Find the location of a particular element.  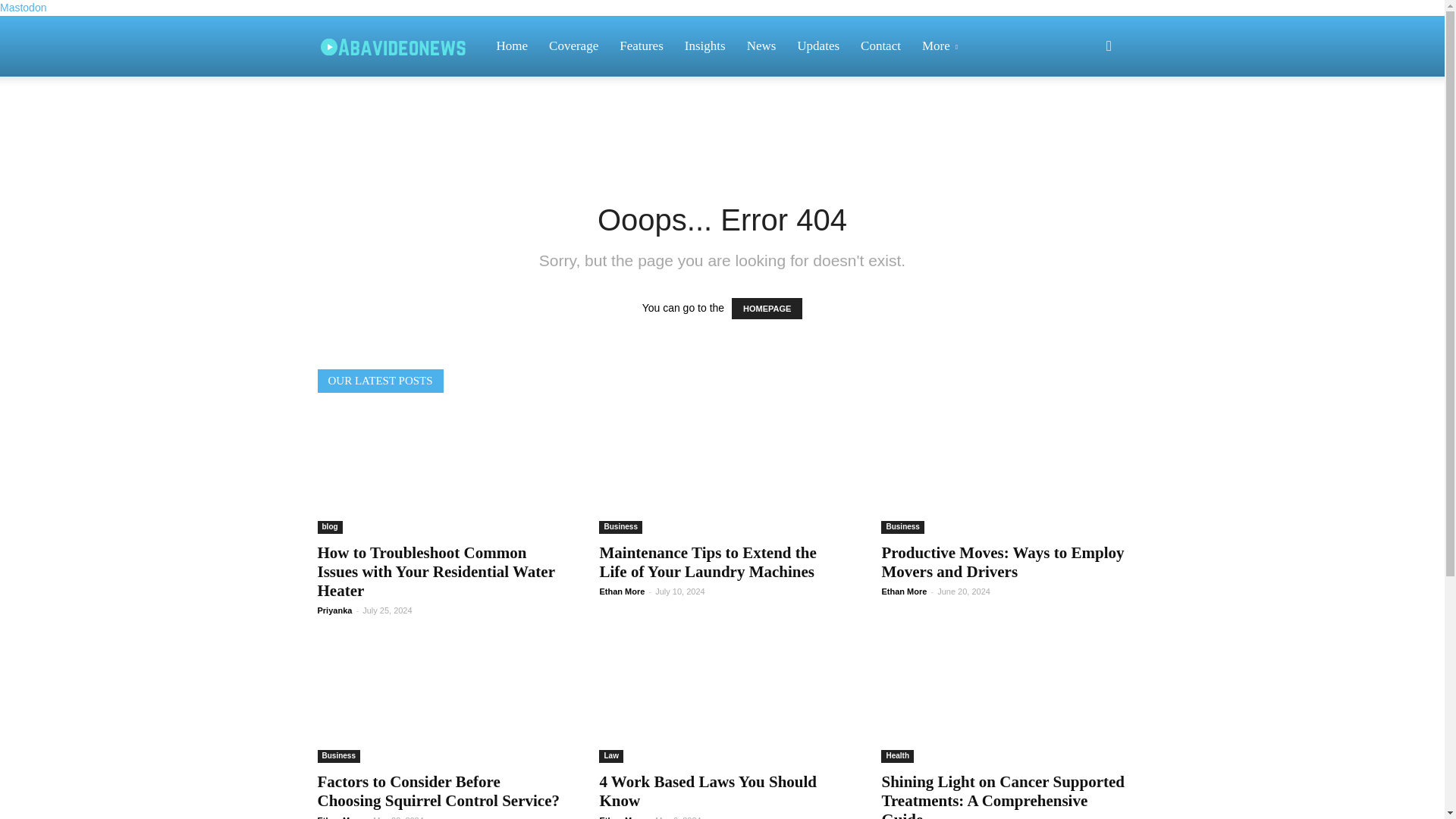

Insights is located at coordinates (705, 45).